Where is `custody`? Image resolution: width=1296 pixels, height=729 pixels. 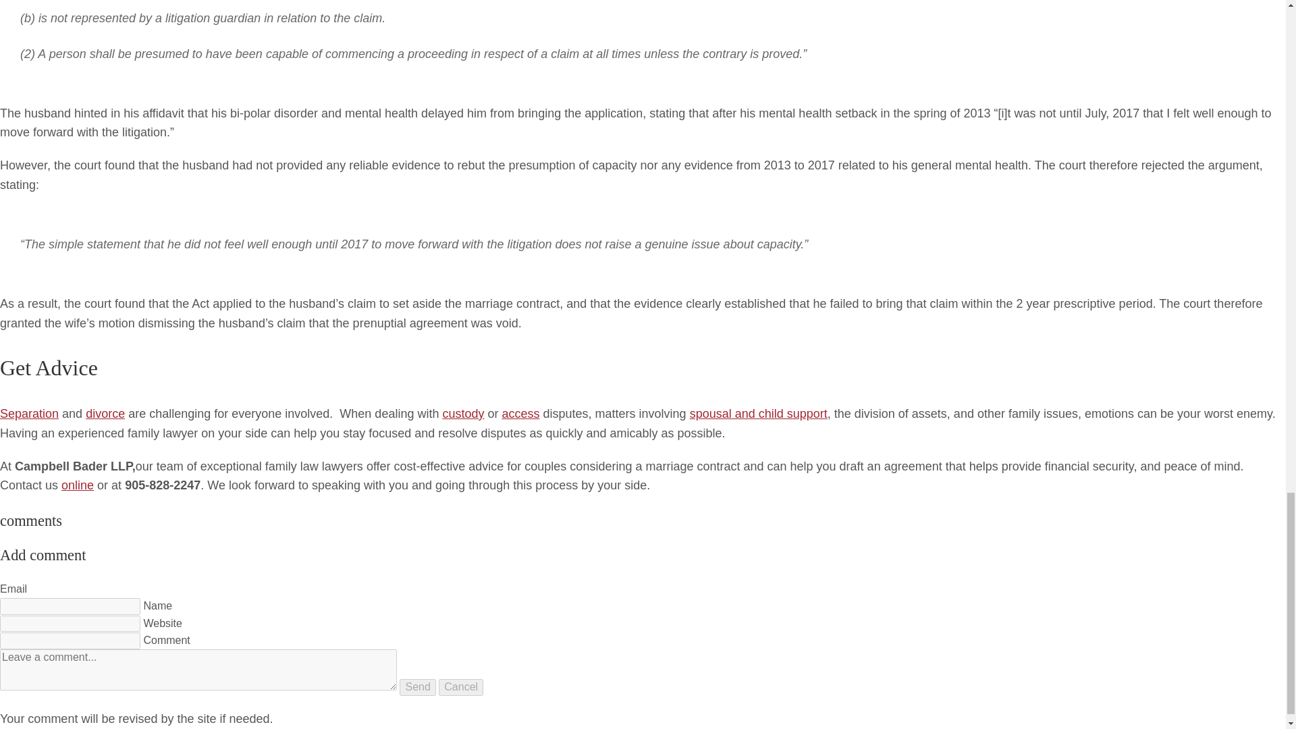 custody is located at coordinates (462, 413).